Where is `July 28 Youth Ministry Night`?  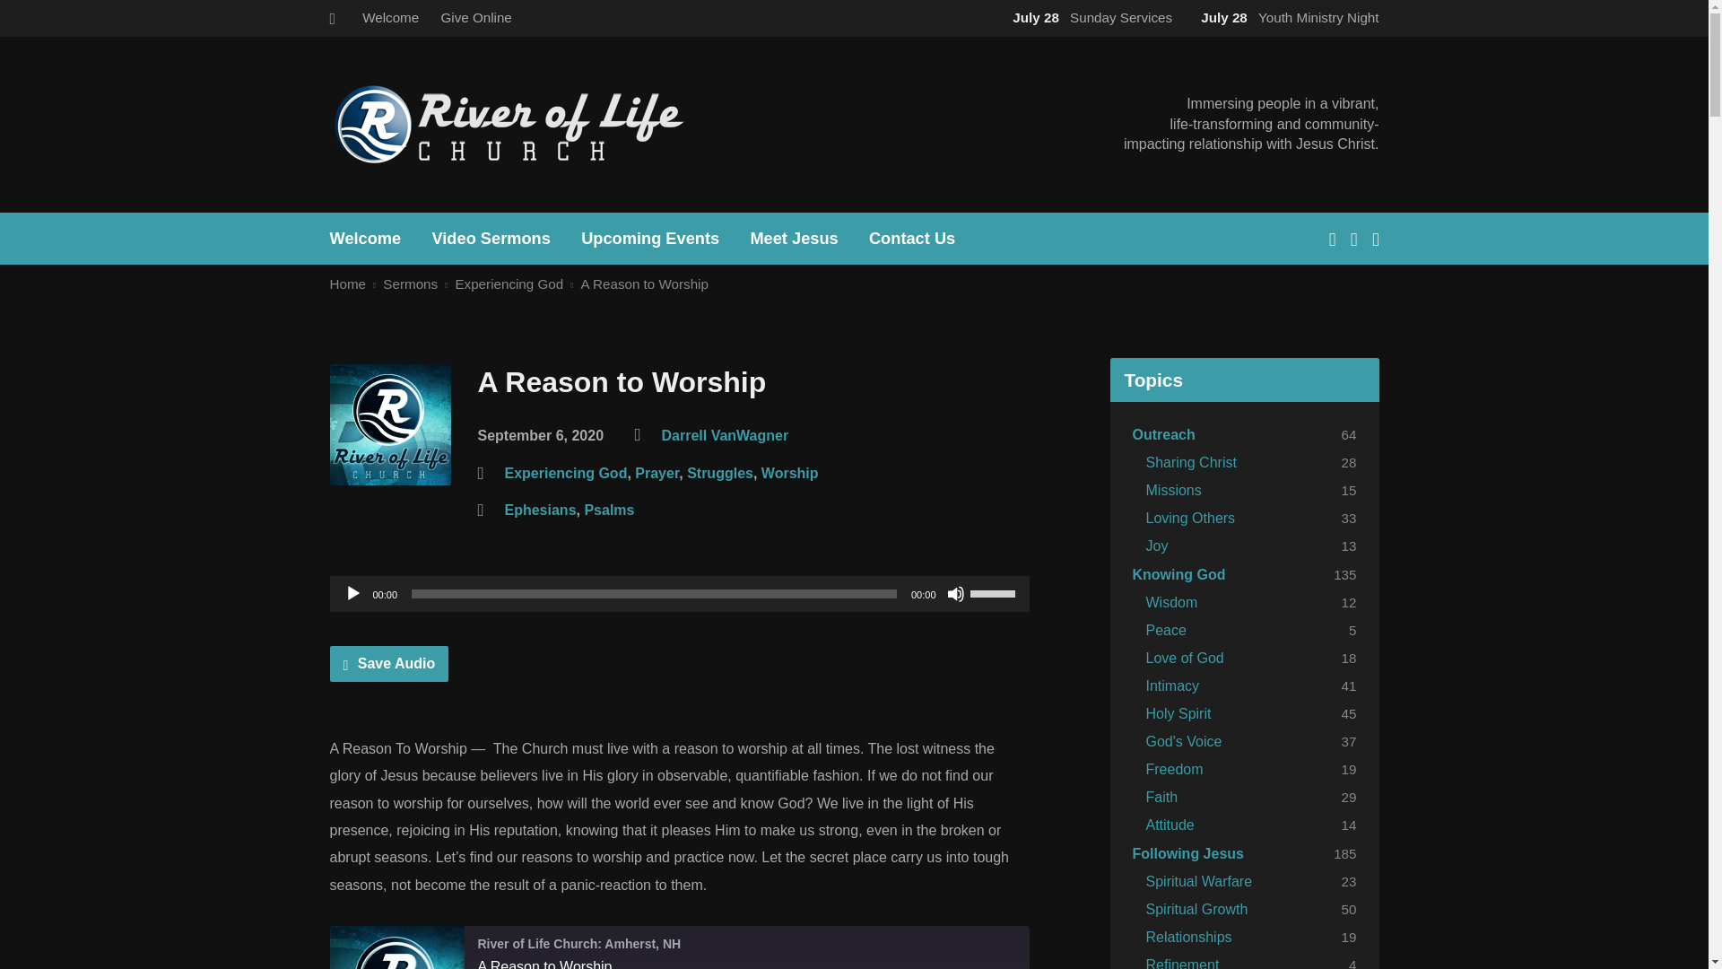
July 28 Youth Ministry Night is located at coordinates (1286, 17).